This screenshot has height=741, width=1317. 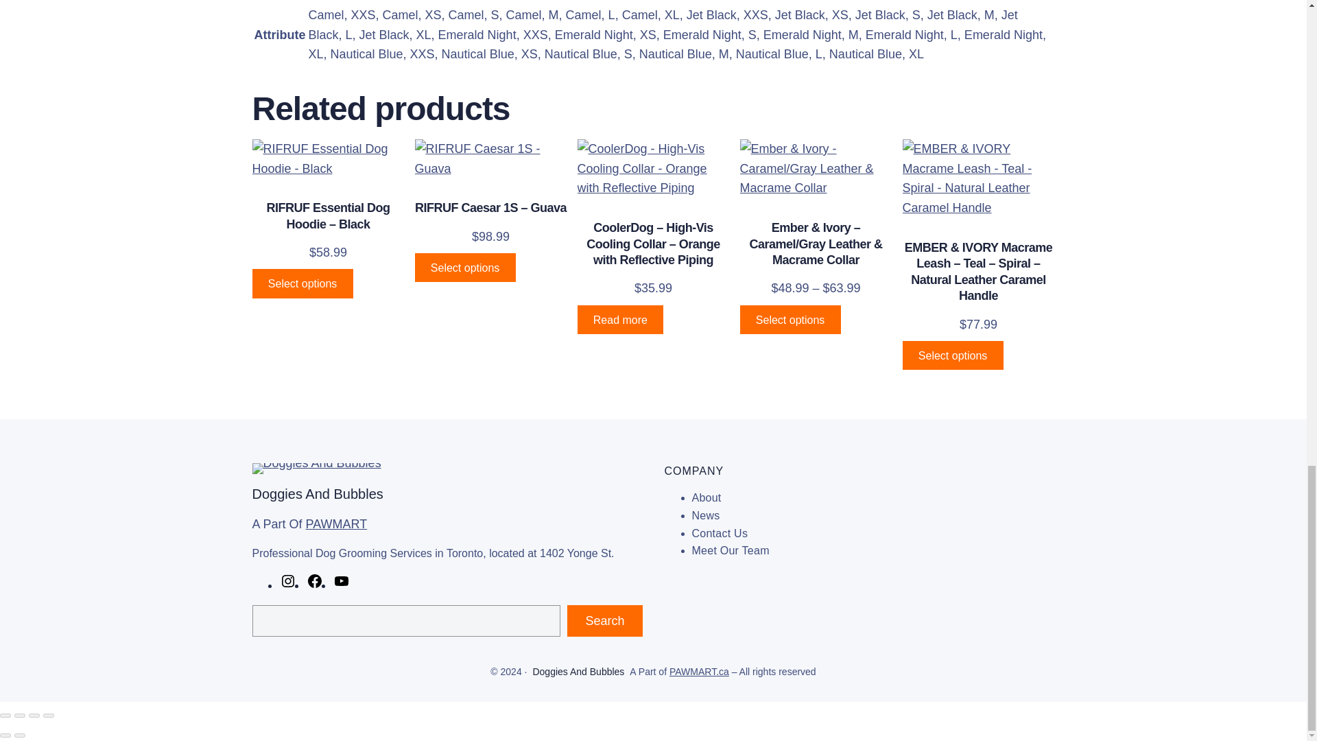 What do you see at coordinates (464, 268) in the screenshot?
I see `Select options` at bounding box center [464, 268].